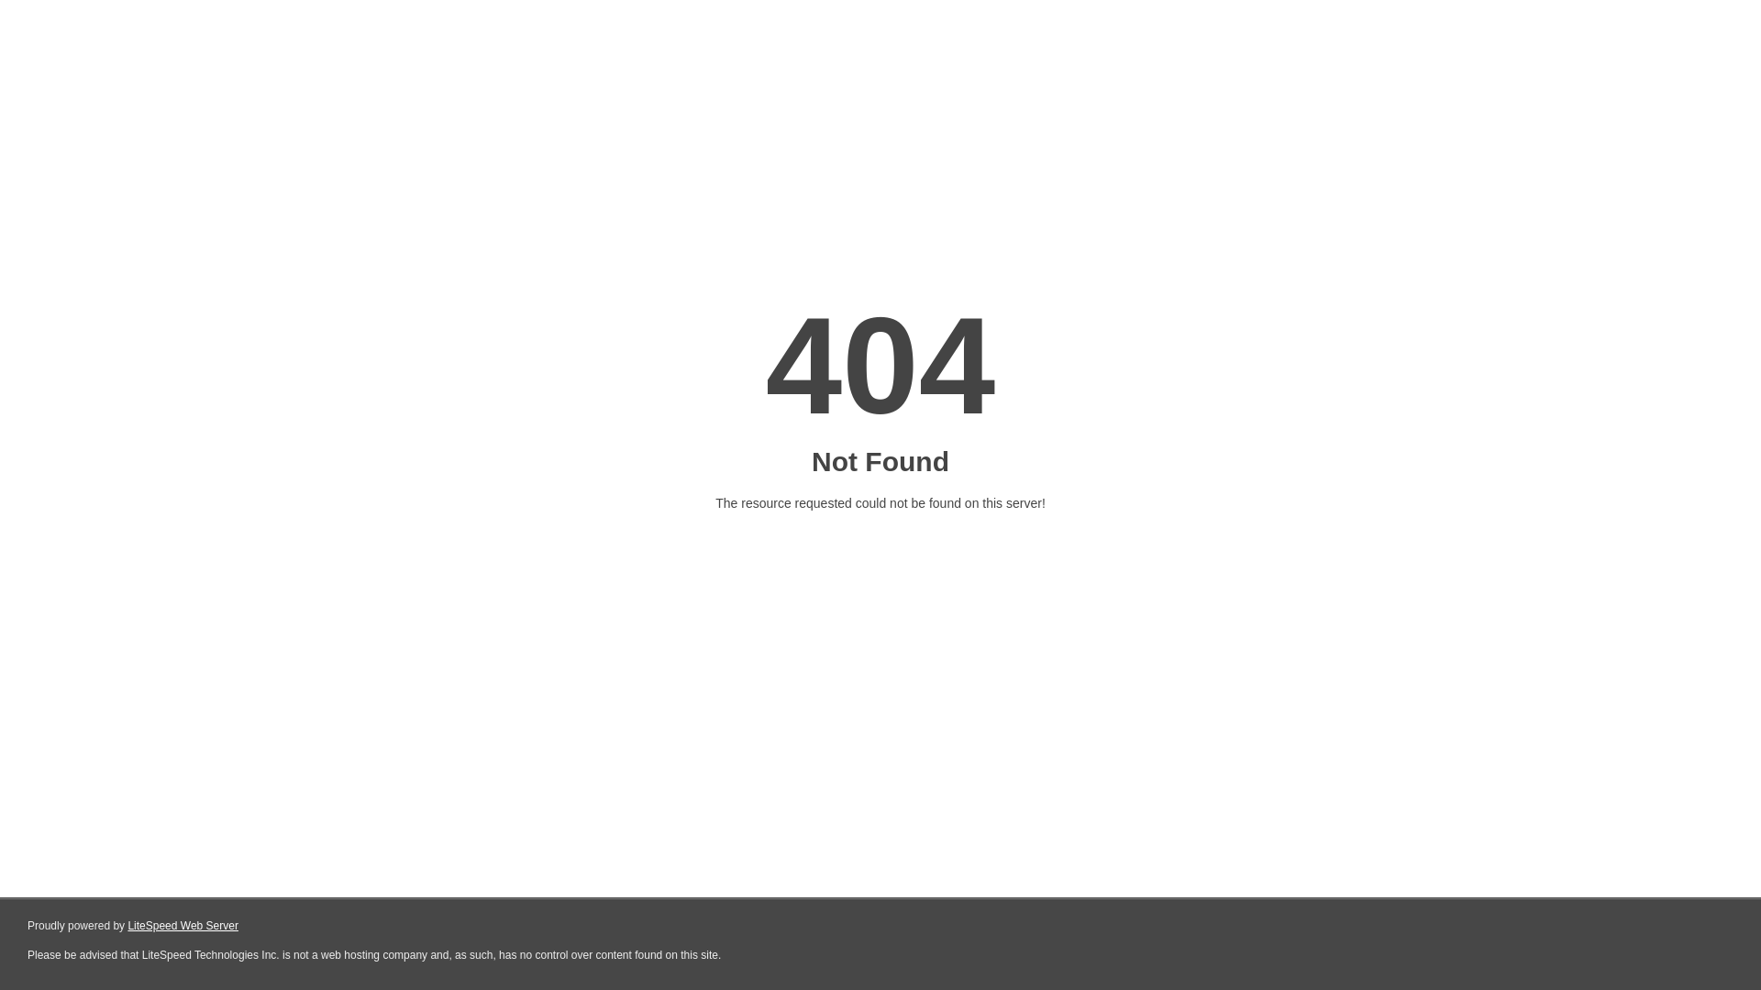  What do you see at coordinates (183, 926) in the screenshot?
I see `LiteSpeed Web Server` at bounding box center [183, 926].